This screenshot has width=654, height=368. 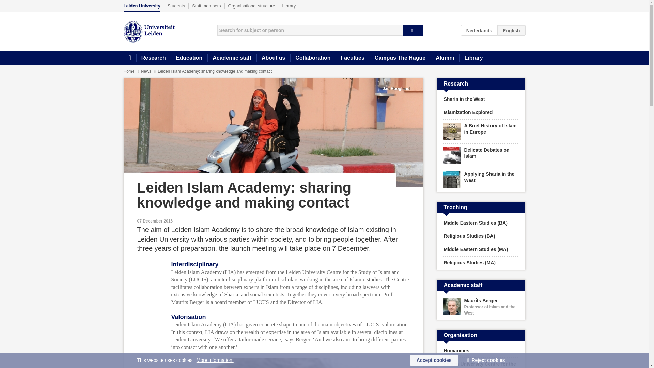 What do you see at coordinates (289, 6) in the screenshot?
I see `Library` at bounding box center [289, 6].